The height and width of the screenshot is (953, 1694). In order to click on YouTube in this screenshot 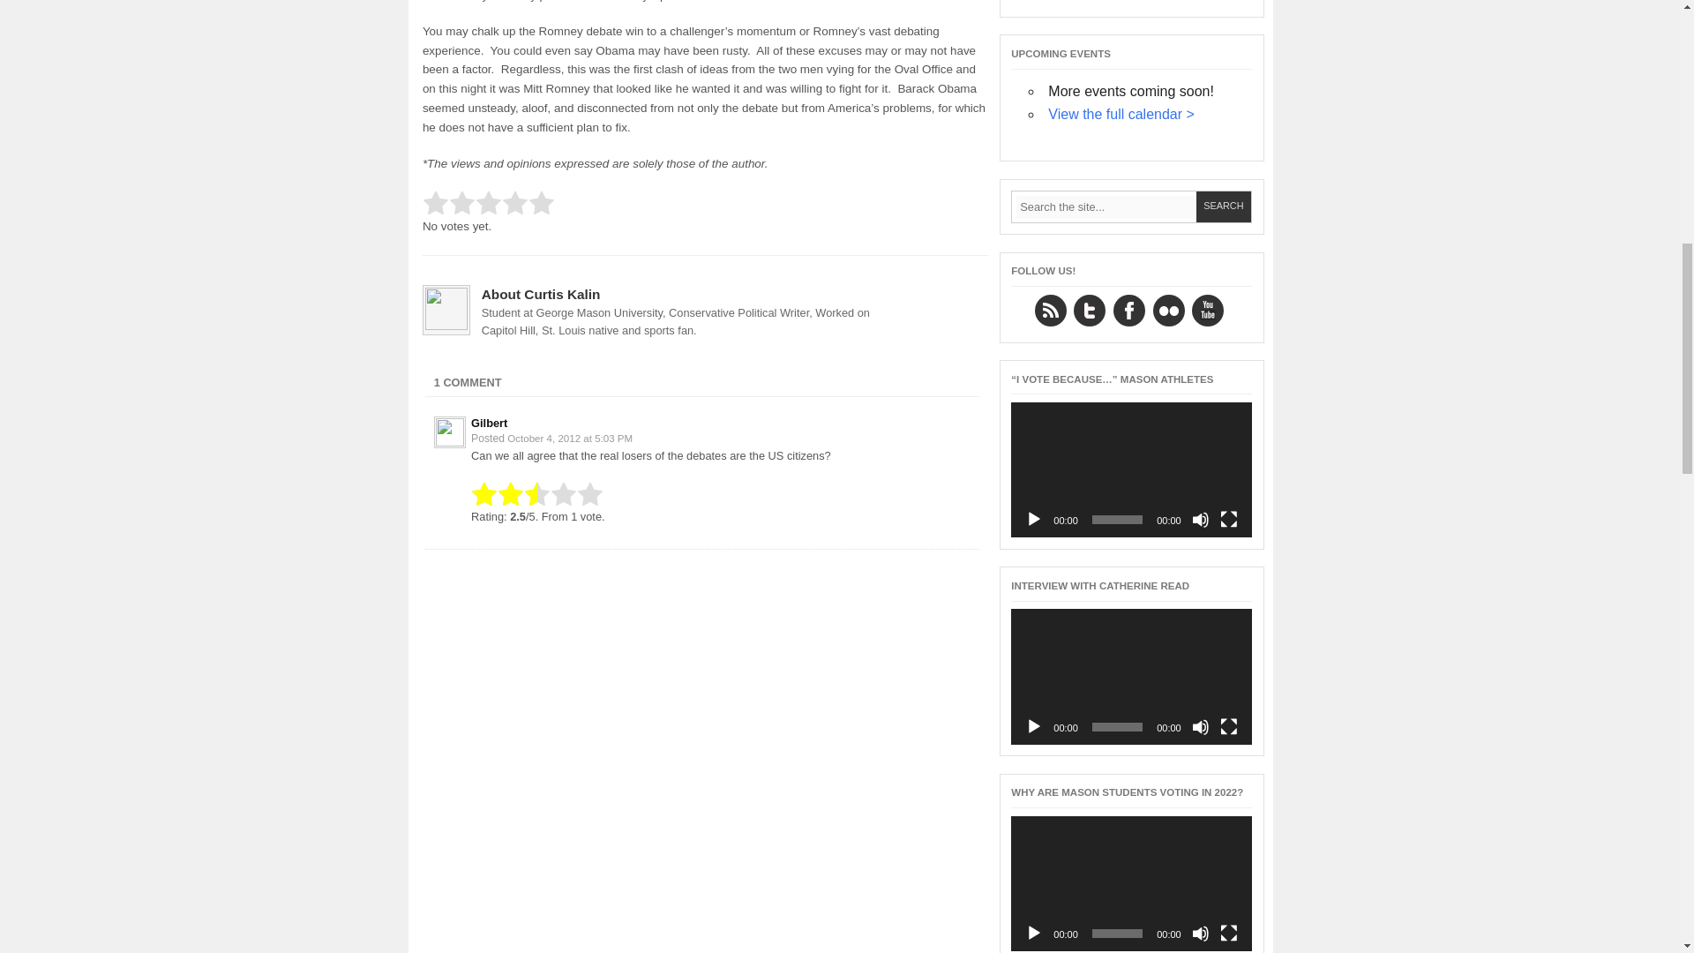, I will do `click(1207, 311)`.